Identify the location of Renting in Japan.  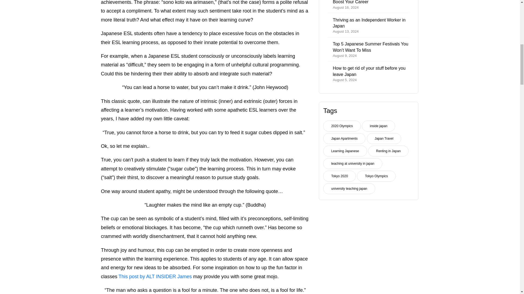
(344, 139).